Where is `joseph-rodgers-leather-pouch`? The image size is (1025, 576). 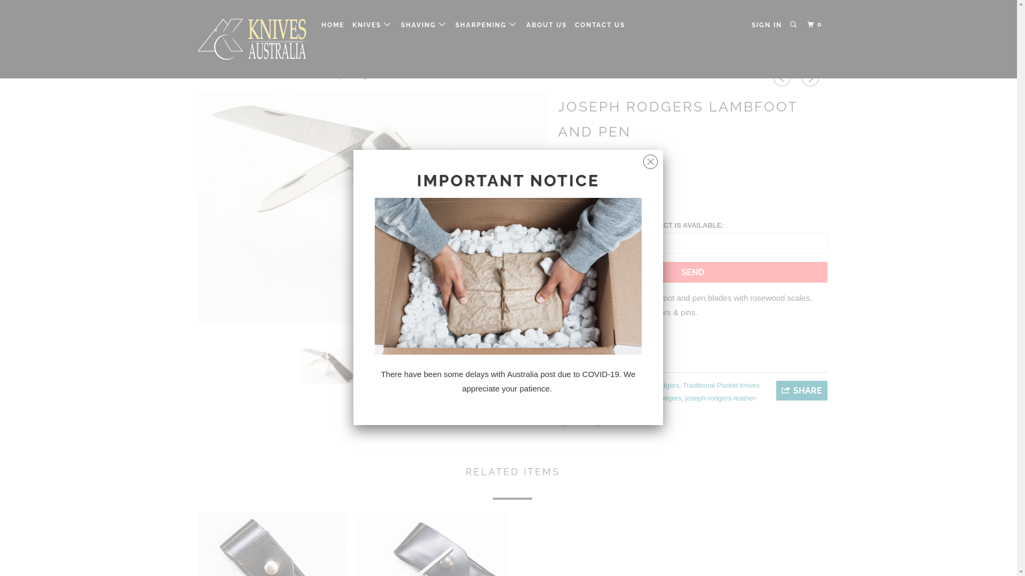 joseph-rodgers-leather-pouch is located at coordinates (658, 404).